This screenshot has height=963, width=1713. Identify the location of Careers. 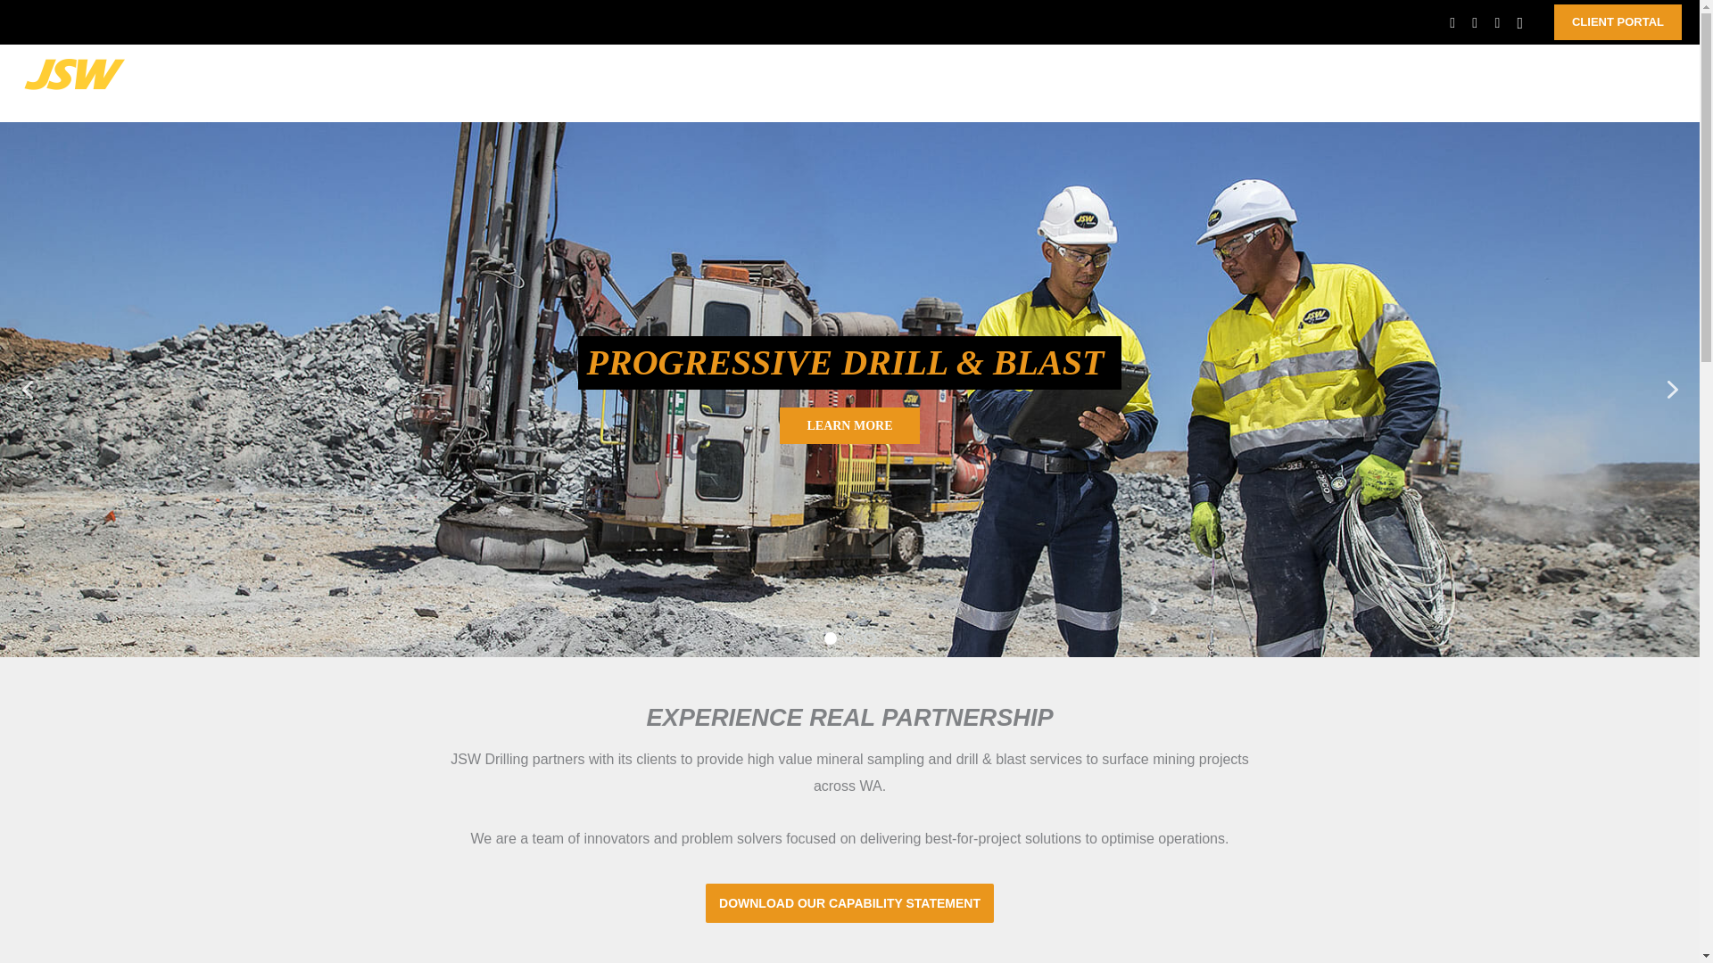
(1392, 84).